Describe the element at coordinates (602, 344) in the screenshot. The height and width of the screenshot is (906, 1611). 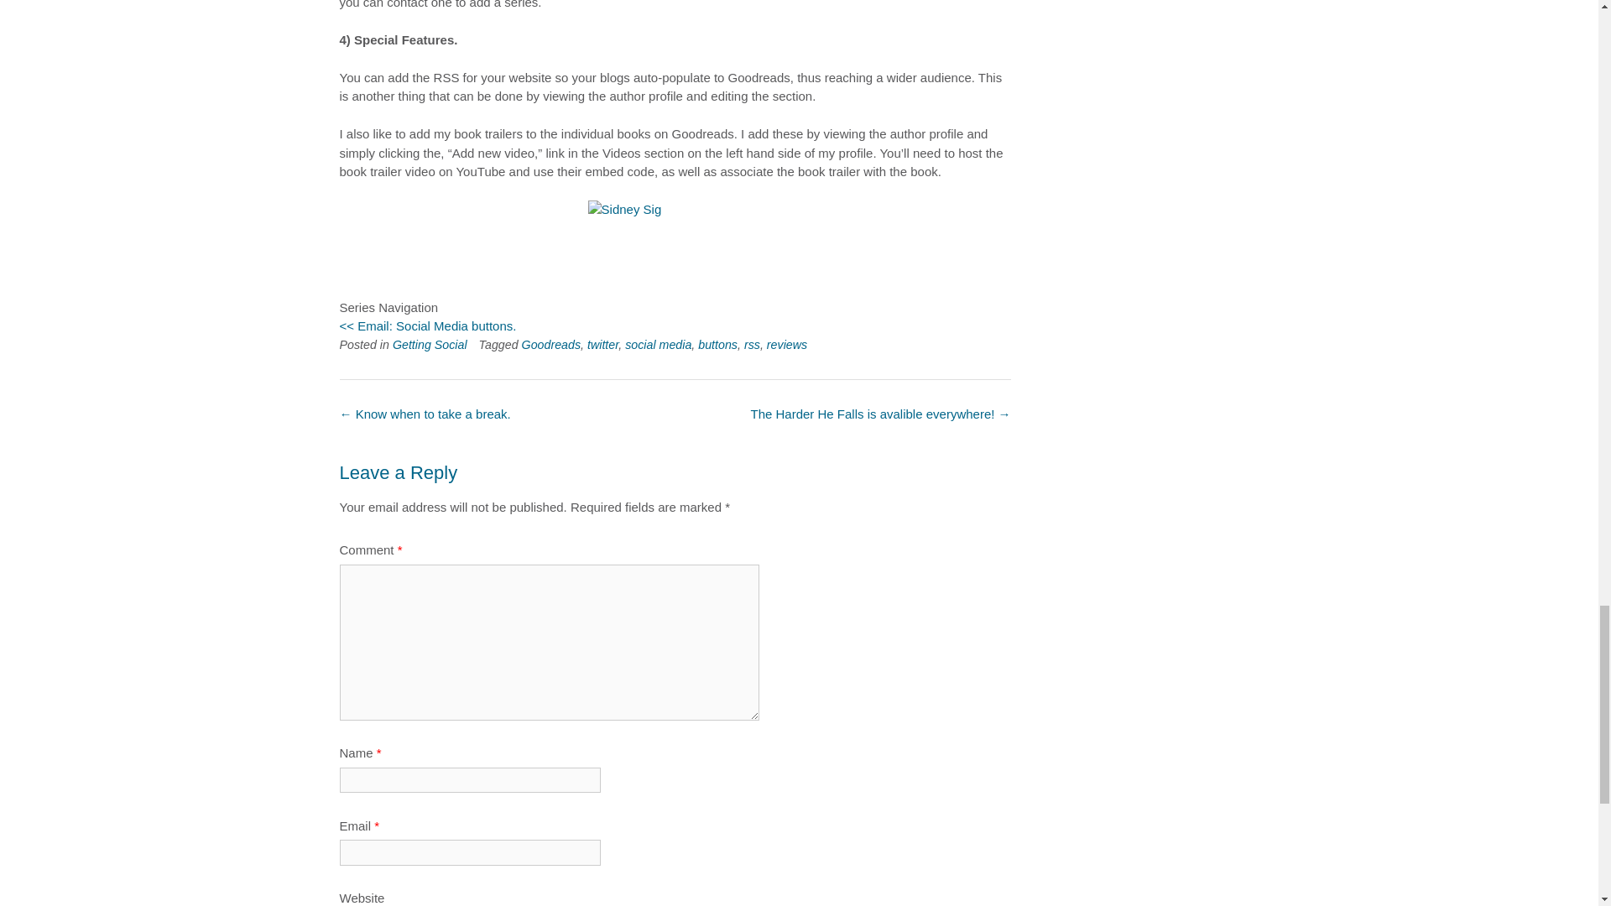
I see `twitter` at that location.